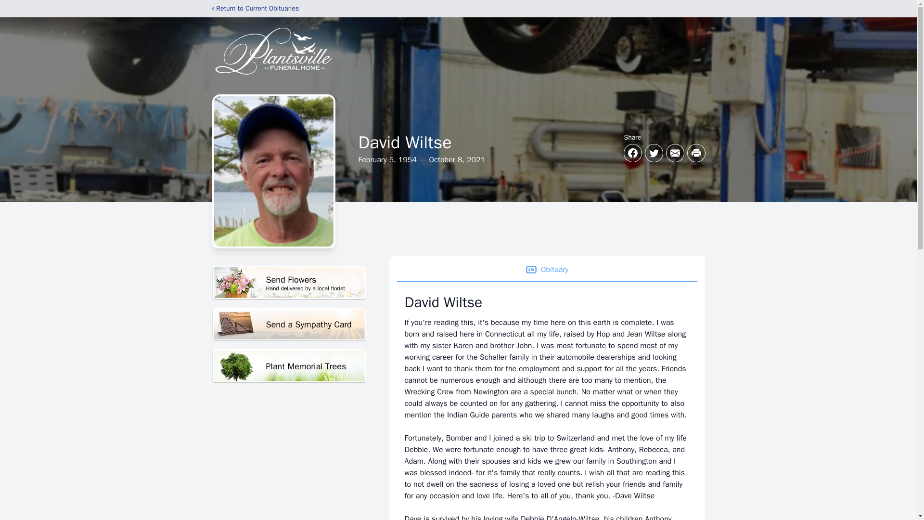 The width and height of the screenshot is (924, 520). What do you see at coordinates (289, 283) in the screenshot?
I see `Send a Sympathy Card` at bounding box center [289, 283].